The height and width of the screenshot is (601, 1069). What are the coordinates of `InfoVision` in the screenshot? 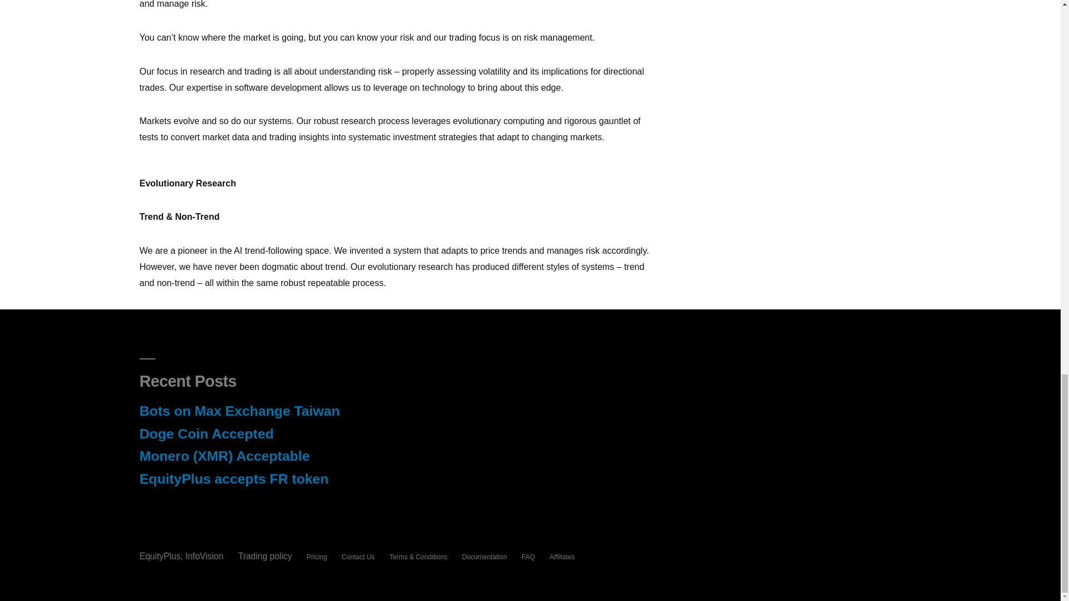 It's located at (205, 556).